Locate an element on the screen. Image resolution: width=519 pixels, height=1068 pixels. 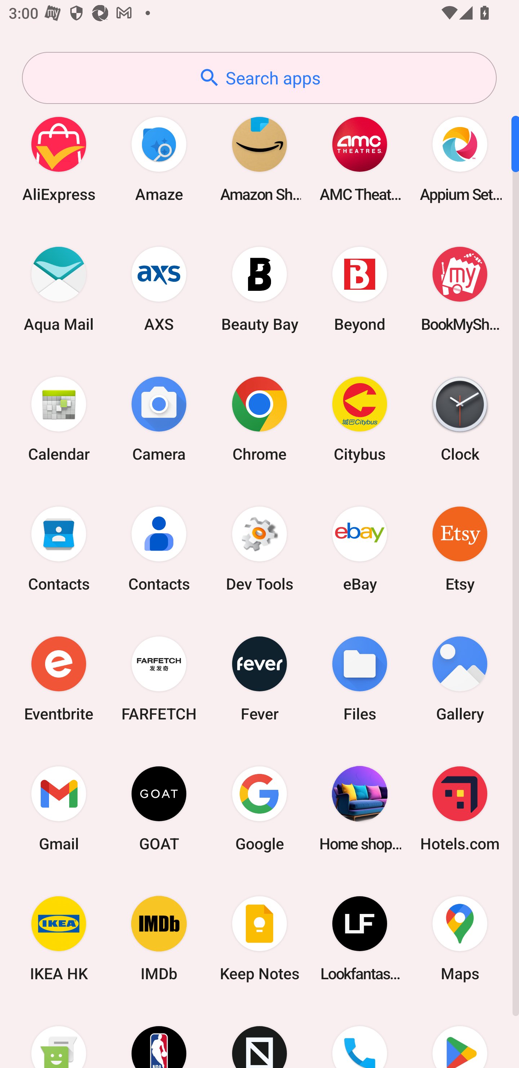
Amazon Shopping is located at coordinates (259, 159).